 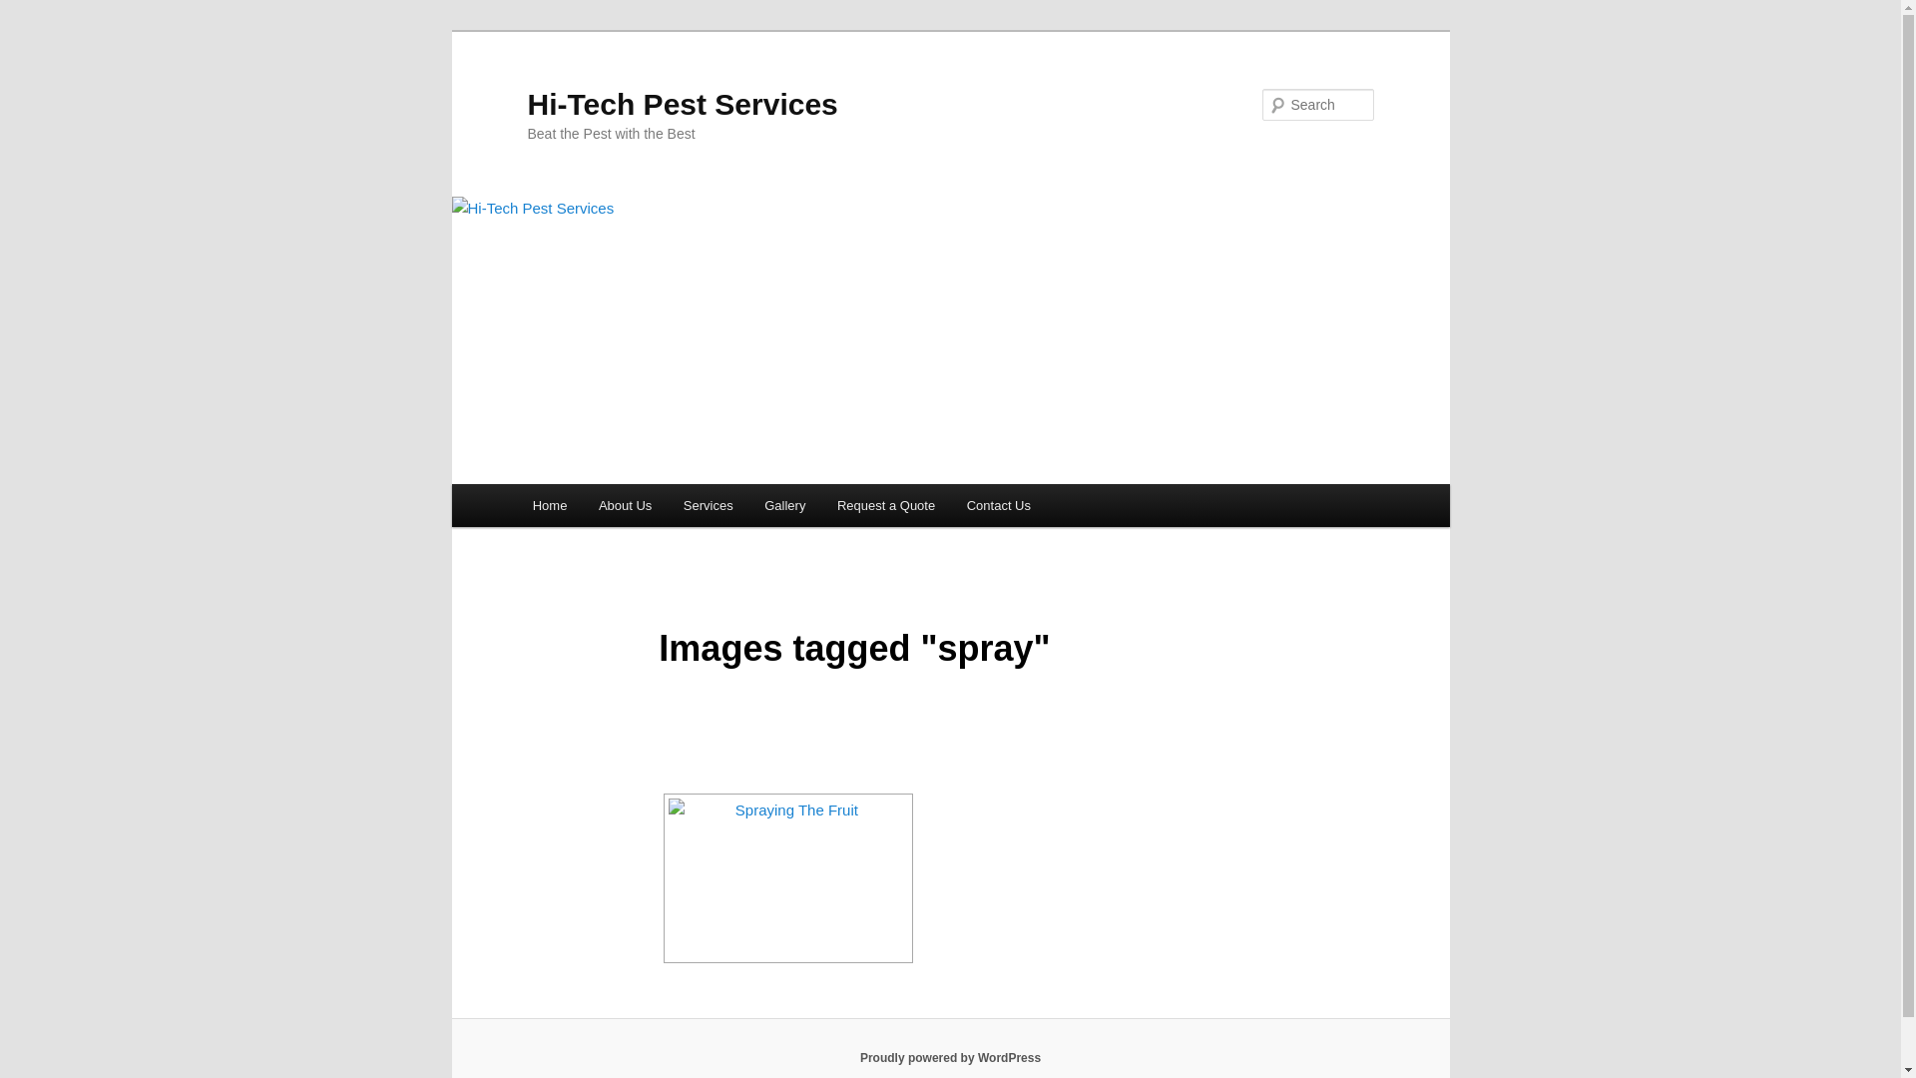 What do you see at coordinates (999, 505) in the screenshot?
I see `Contact Us` at bounding box center [999, 505].